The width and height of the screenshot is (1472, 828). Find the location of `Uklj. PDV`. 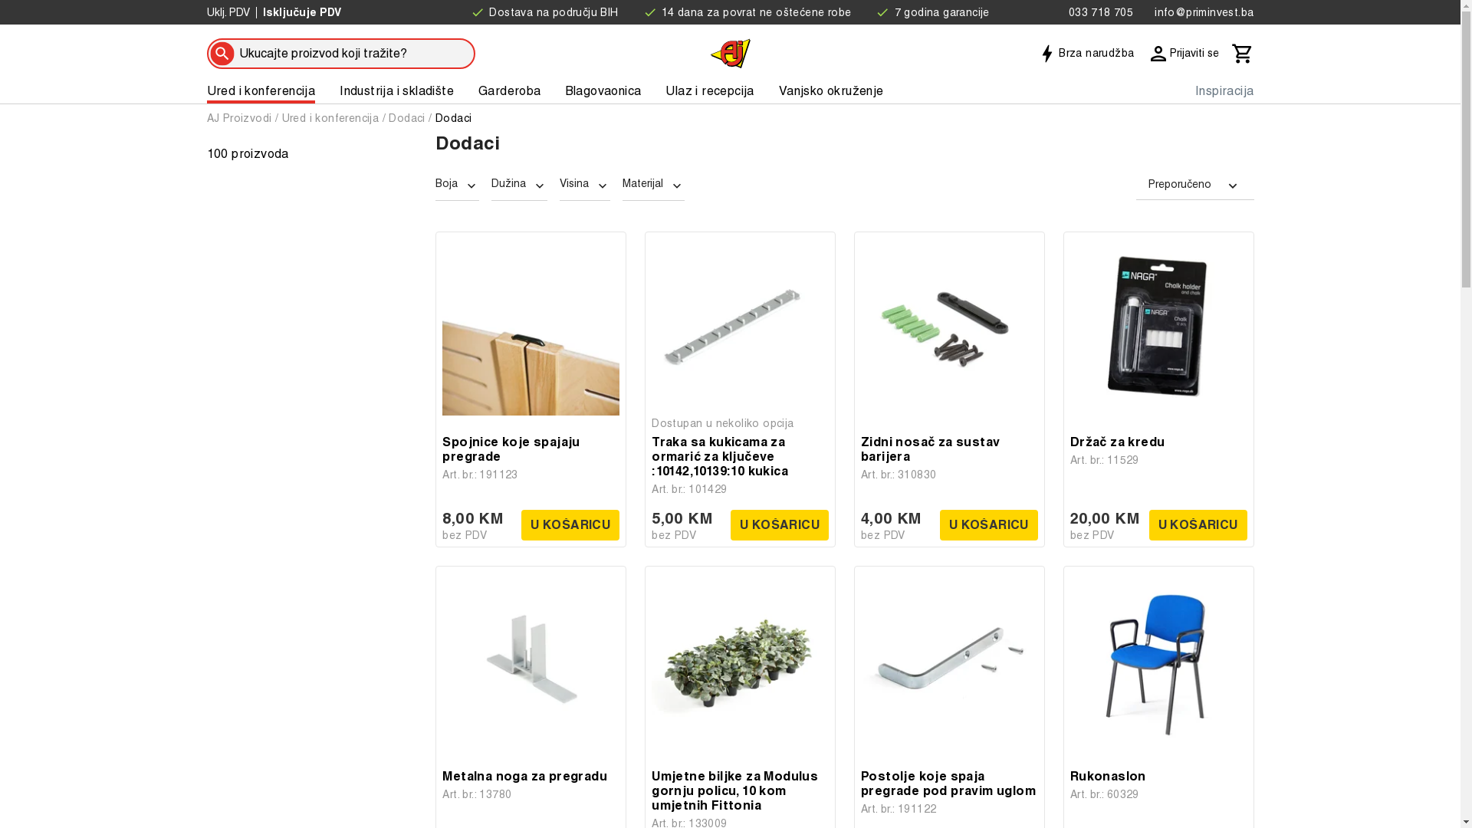

Uklj. PDV is located at coordinates (228, 12).